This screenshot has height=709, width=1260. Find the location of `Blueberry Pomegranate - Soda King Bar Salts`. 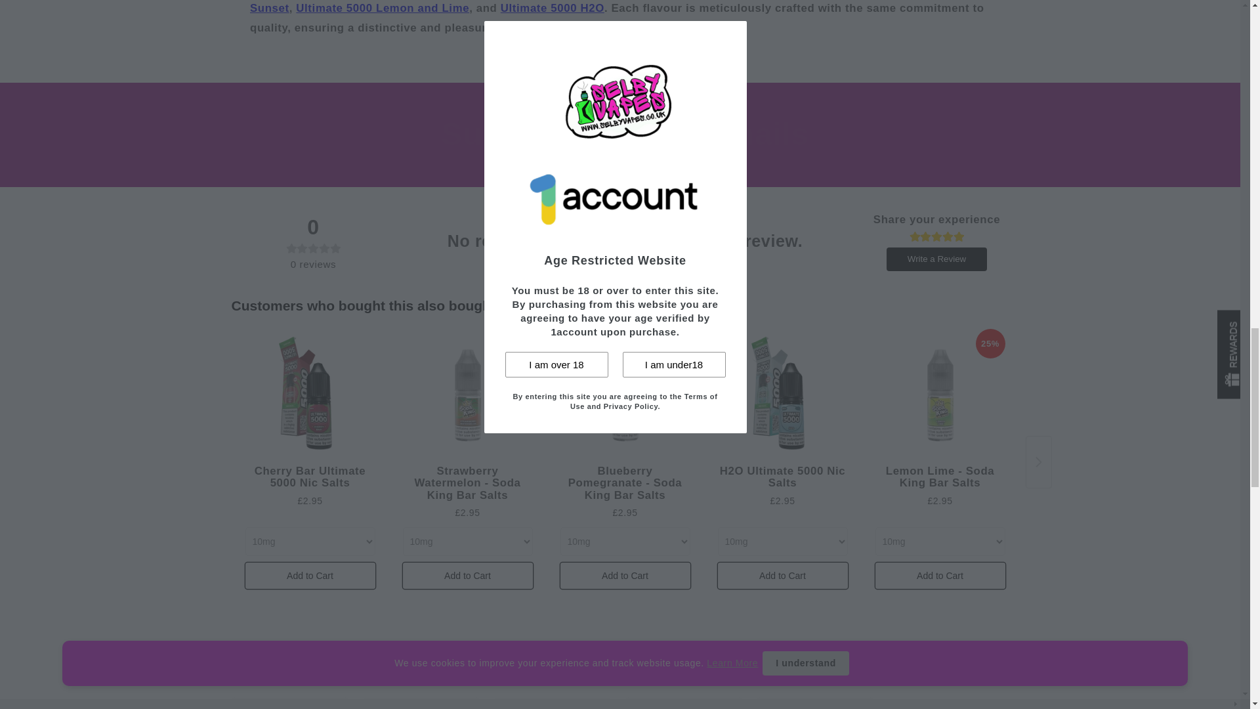

Blueberry Pomegranate - Soda King Bar Salts is located at coordinates (625, 394).